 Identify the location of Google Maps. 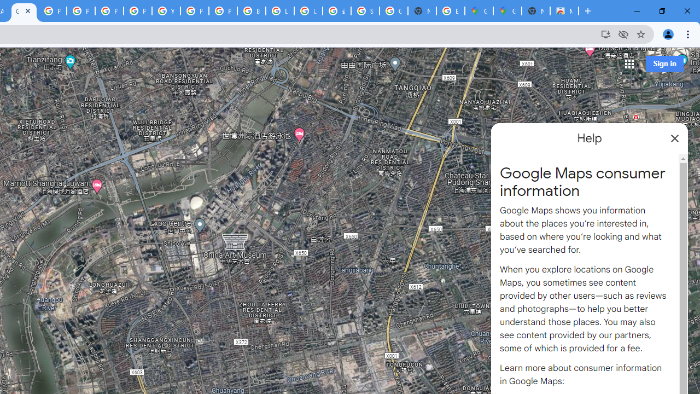
(24, 11).